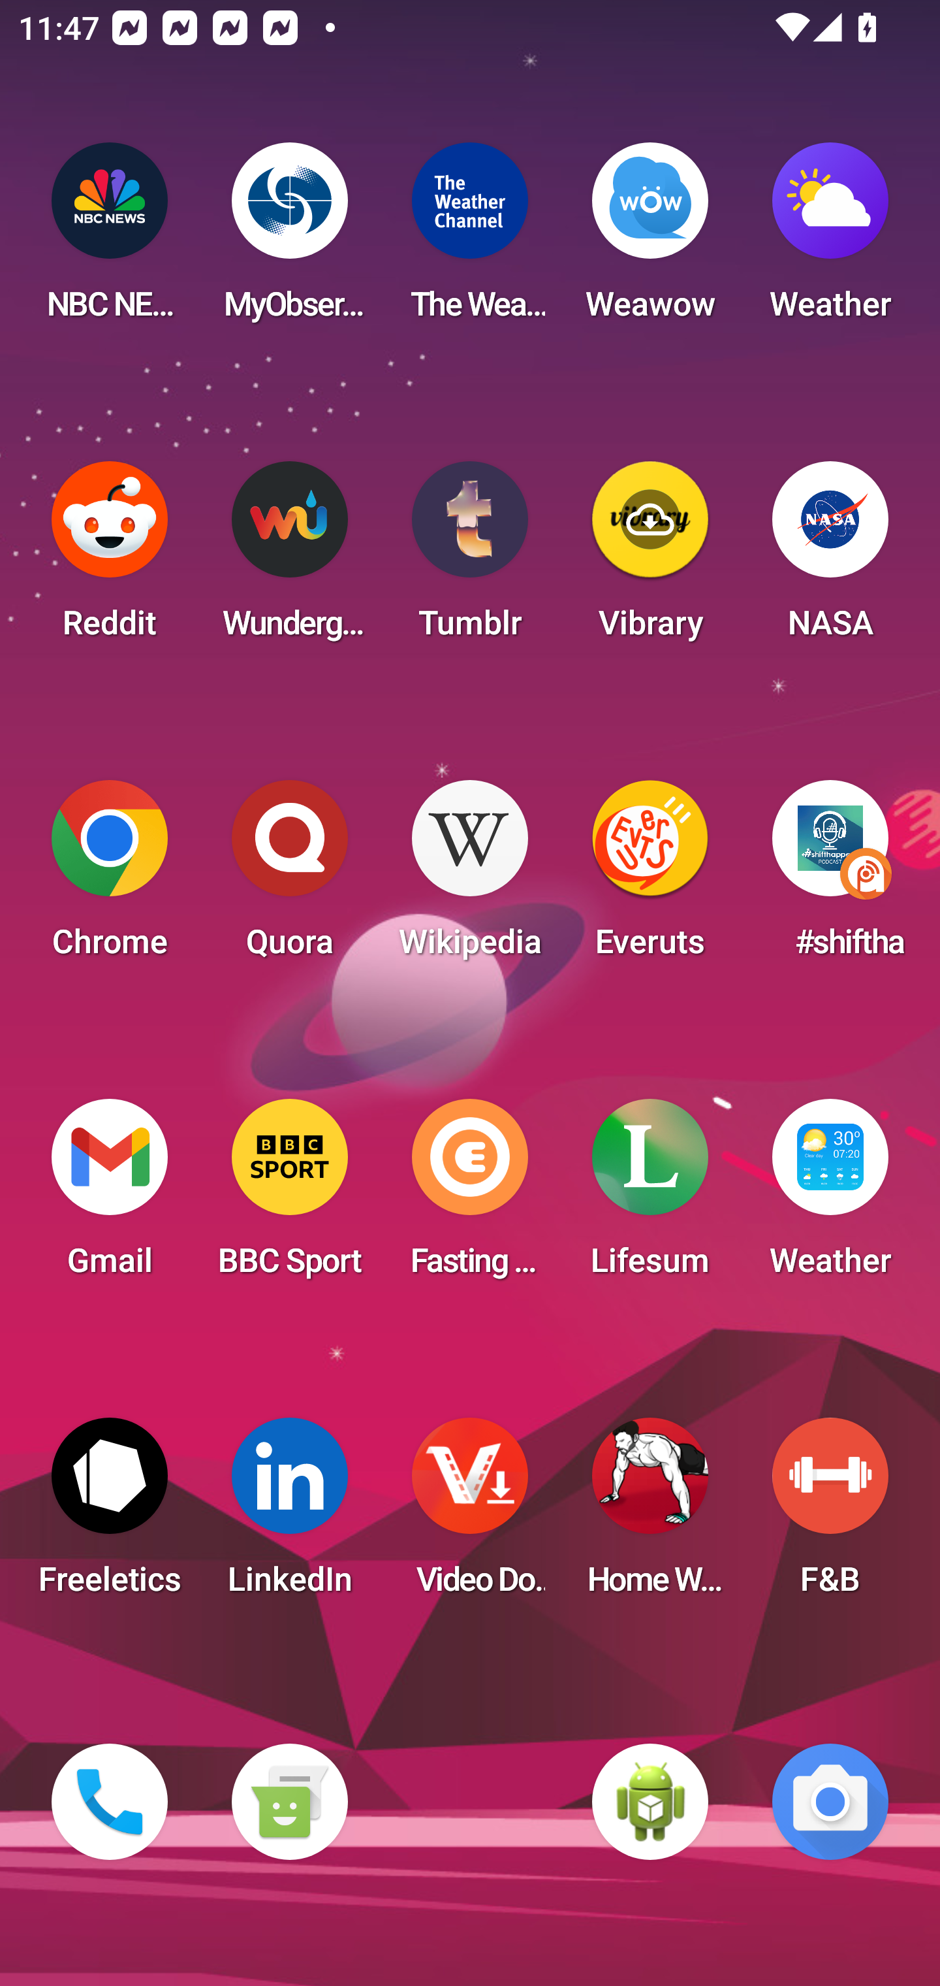 Image resolution: width=940 pixels, height=1986 pixels. I want to click on Lifesum, so click(650, 1196).